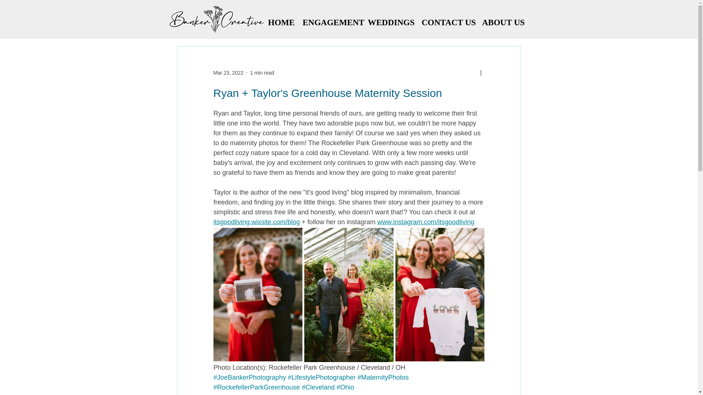 The height and width of the screenshot is (395, 703). Describe the element at coordinates (281, 22) in the screenshot. I see `HOME` at that location.